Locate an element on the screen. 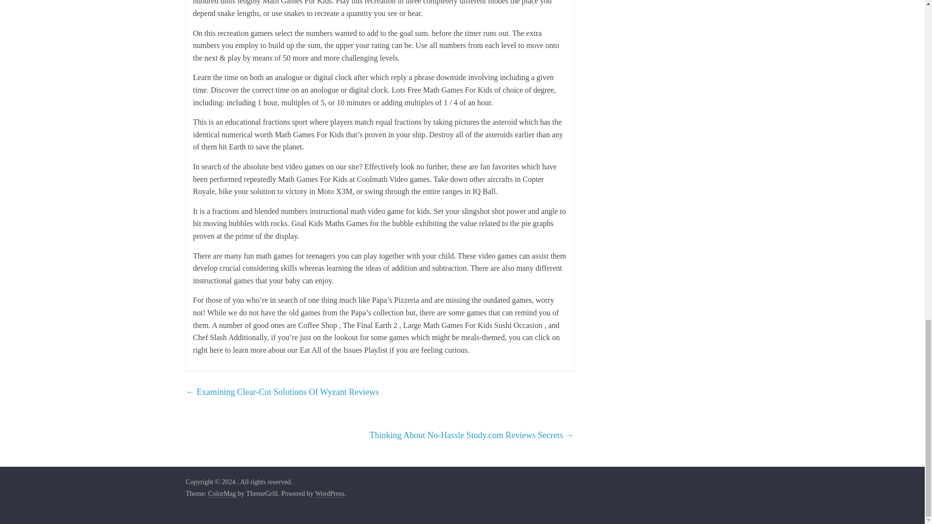  ColorMag is located at coordinates (222, 494).